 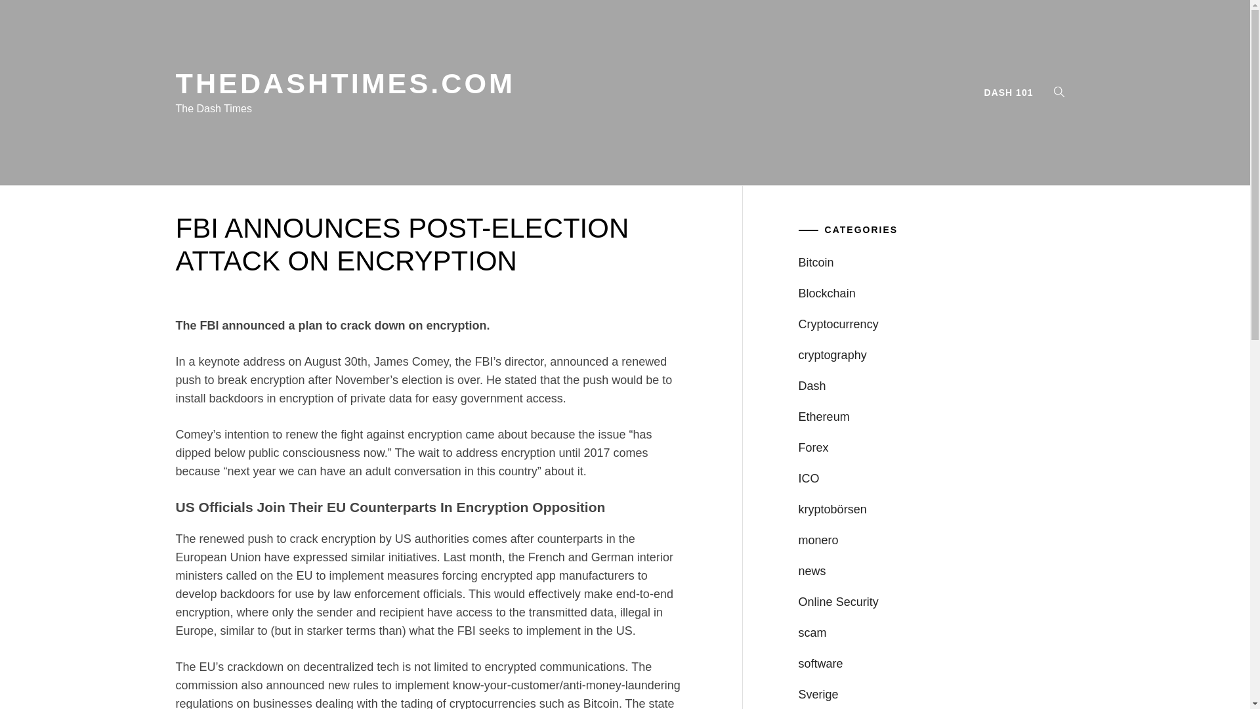 What do you see at coordinates (832, 354) in the screenshot?
I see `cryptography` at bounding box center [832, 354].